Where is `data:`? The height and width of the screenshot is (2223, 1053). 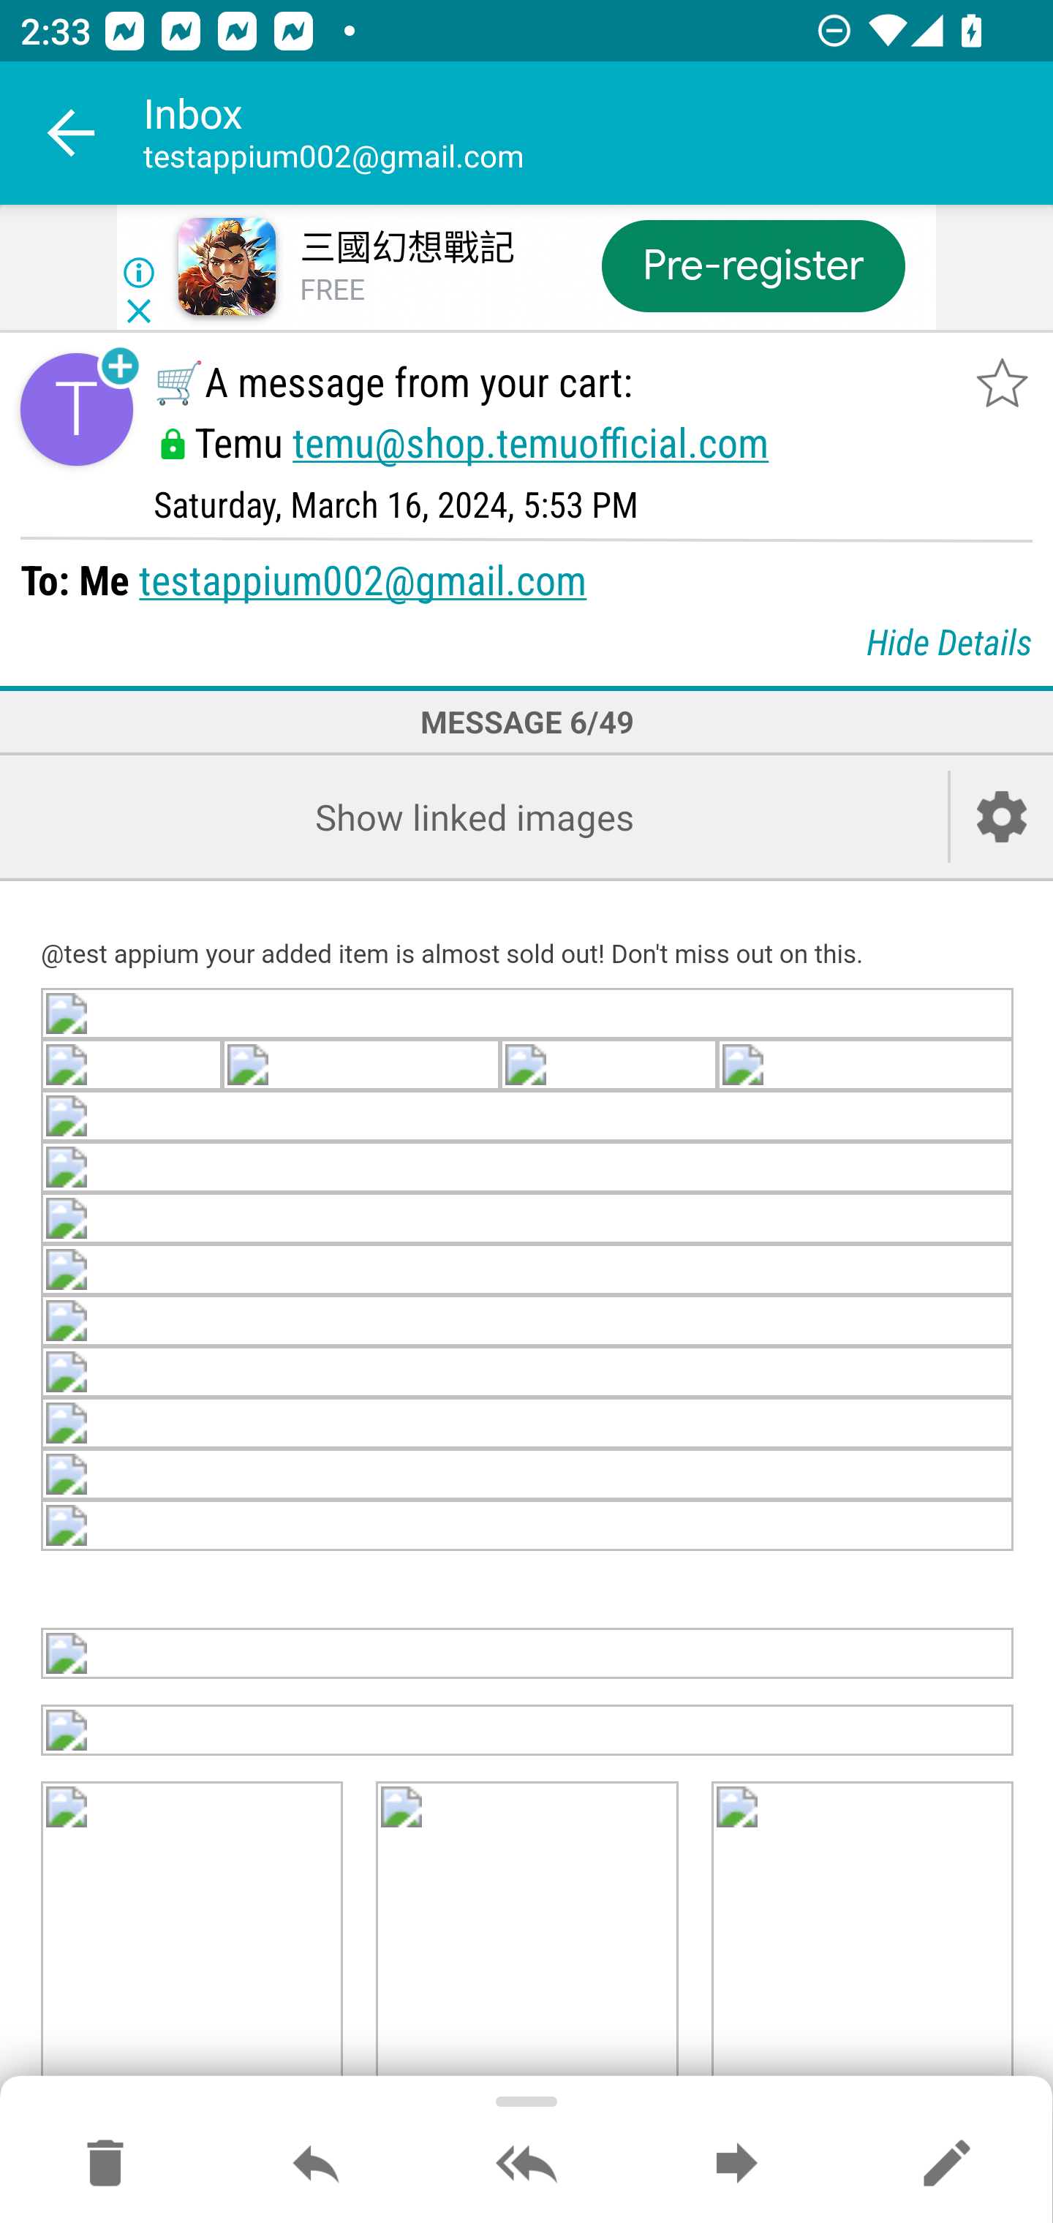
data: is located at coordinates (528, 1373).